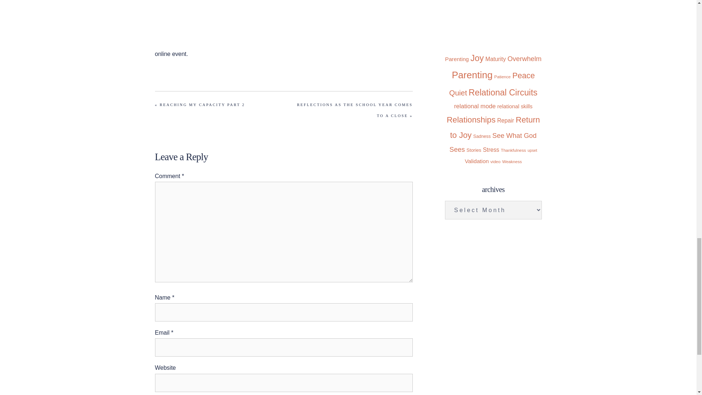 This screenshot has height=395, width=702. I want to click on Facebook, so click(197, 1).